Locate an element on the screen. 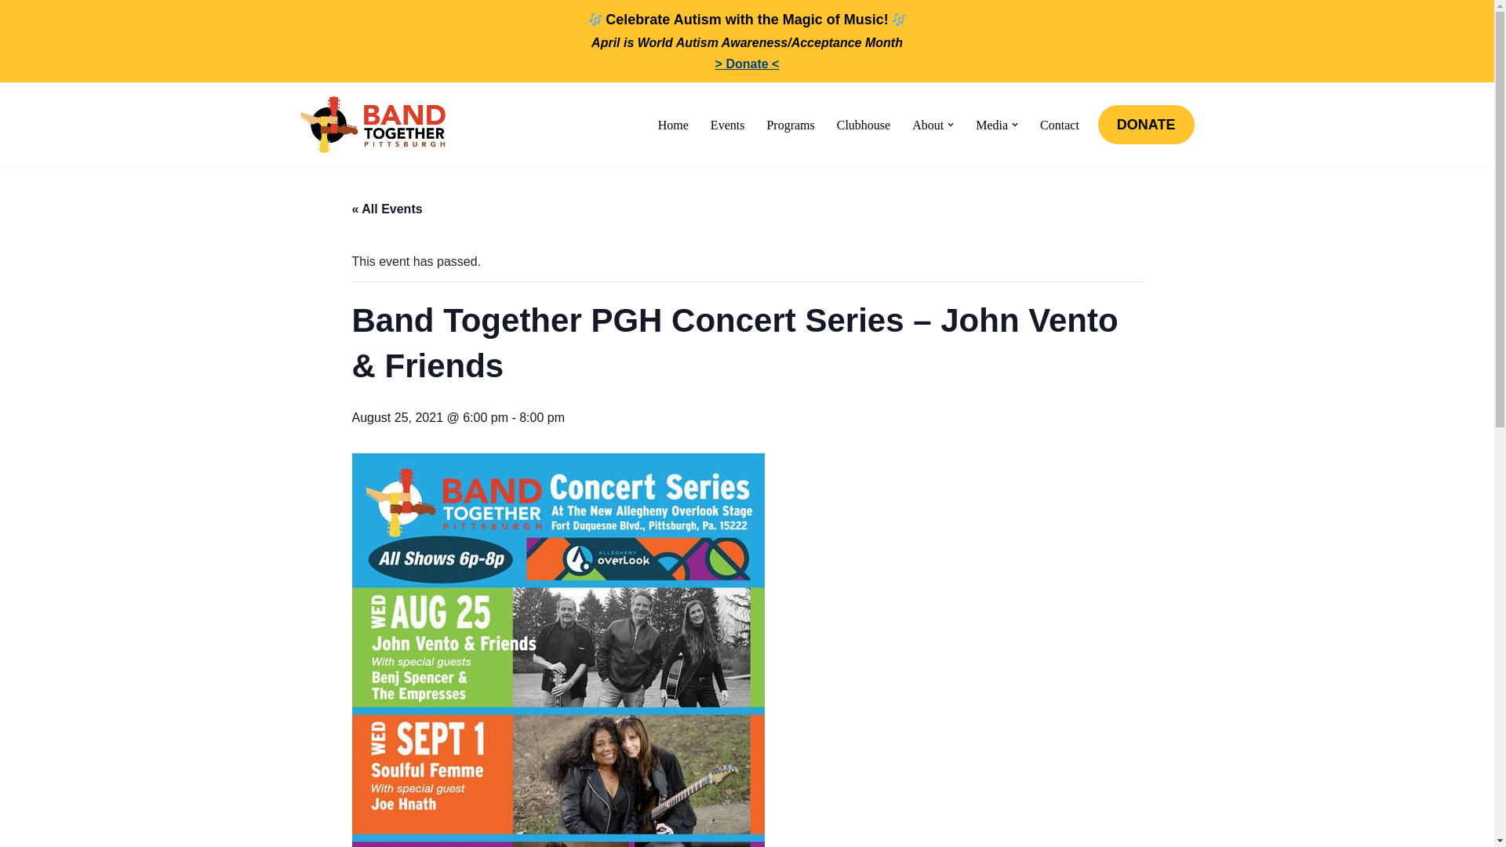  Clubhouse is located at coordinates (863, 124).